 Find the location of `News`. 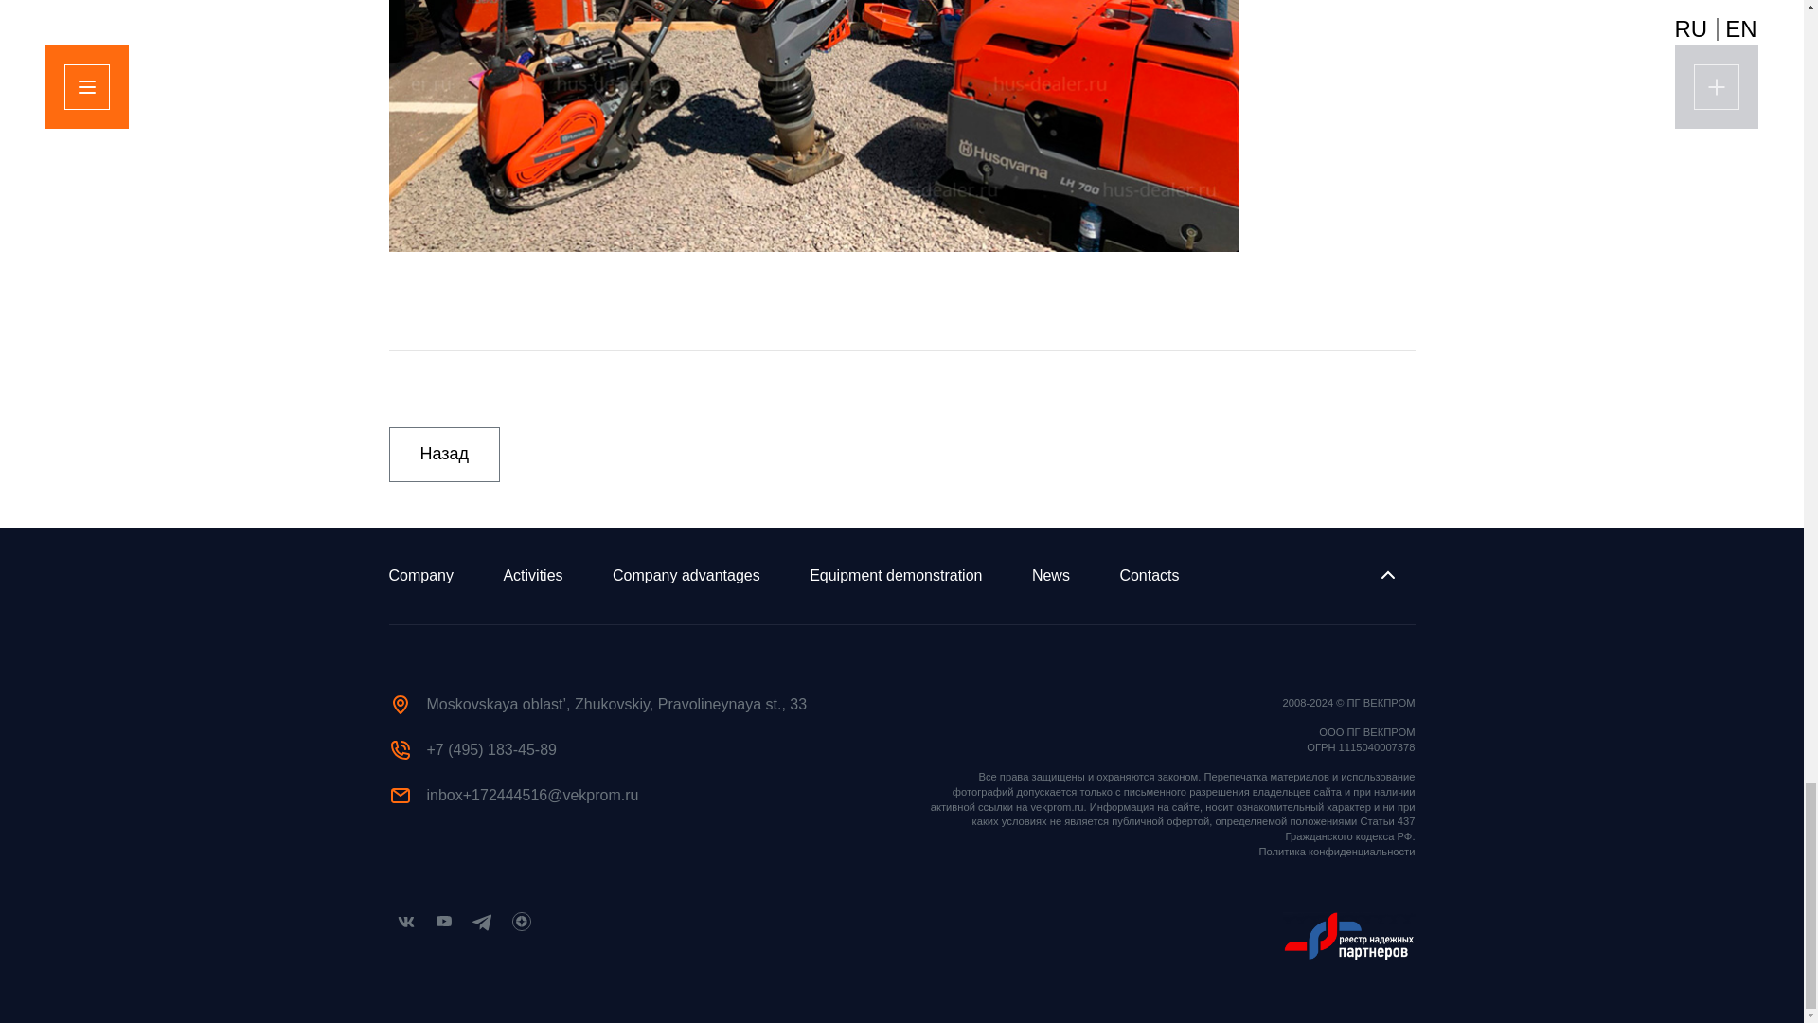

News is located at coordinates (1051, 575).